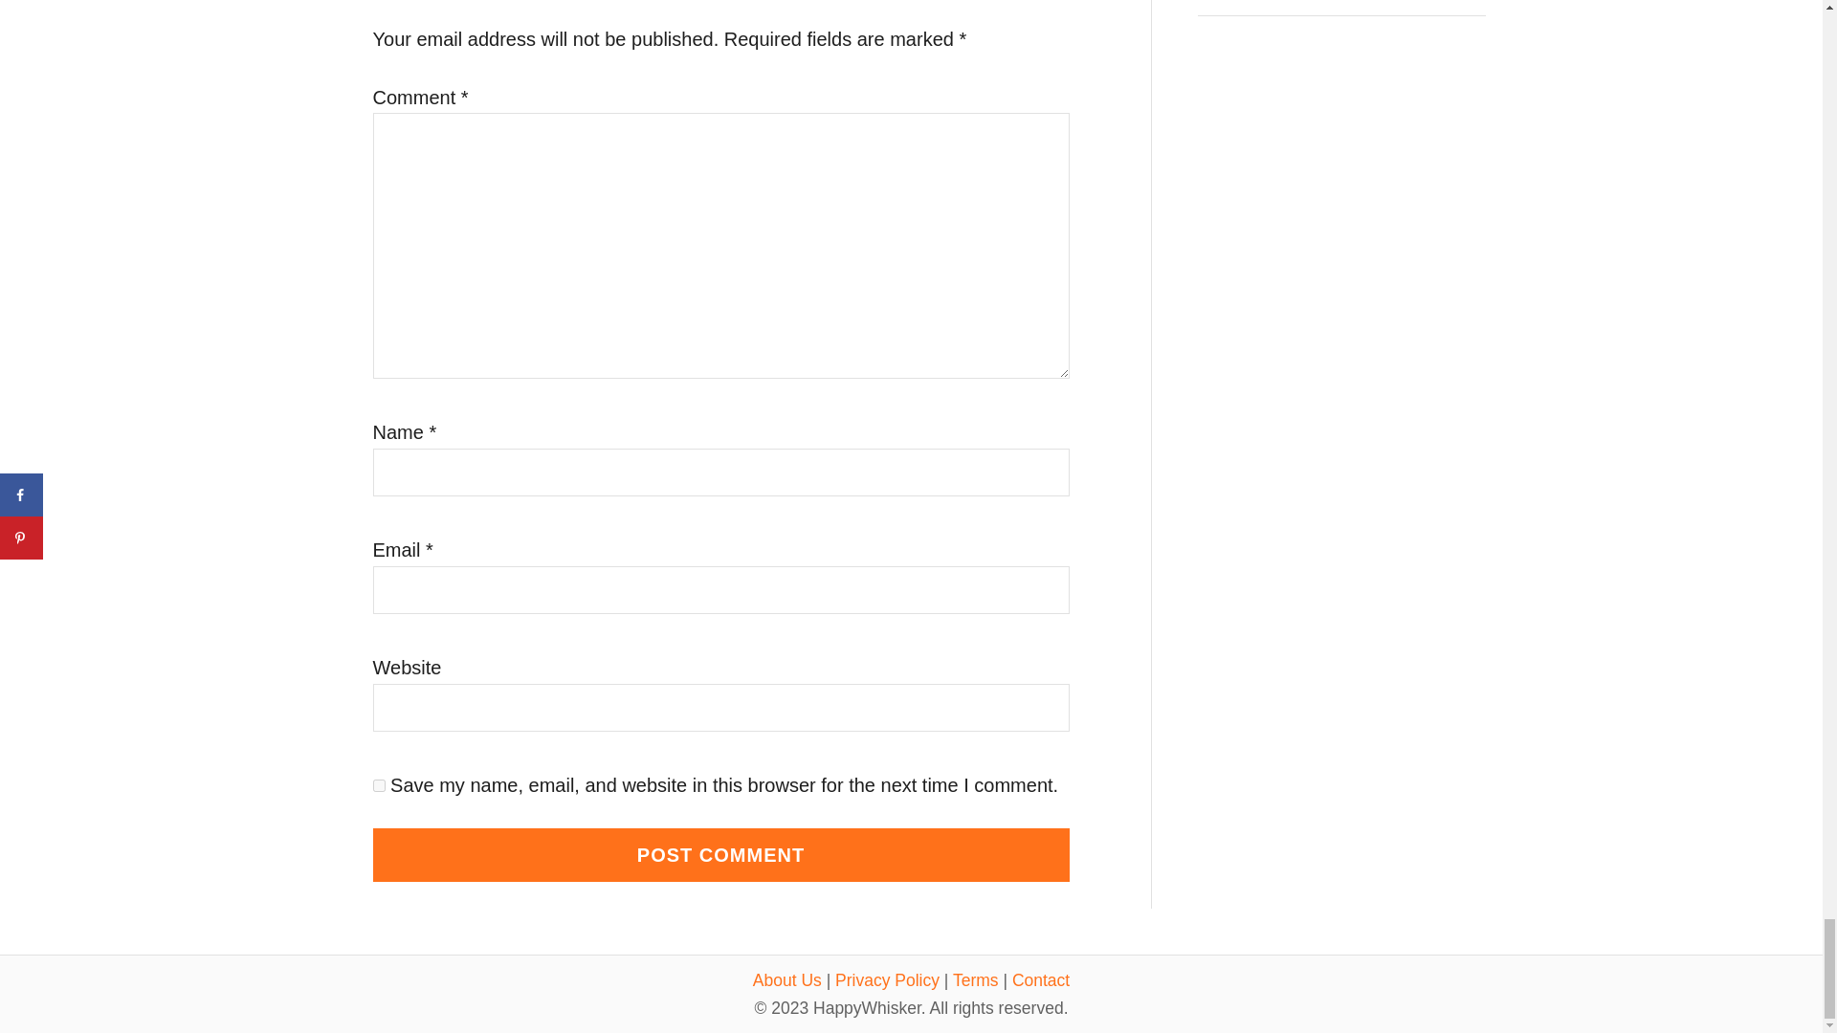  I want to click on About Us, so click(786, 979).